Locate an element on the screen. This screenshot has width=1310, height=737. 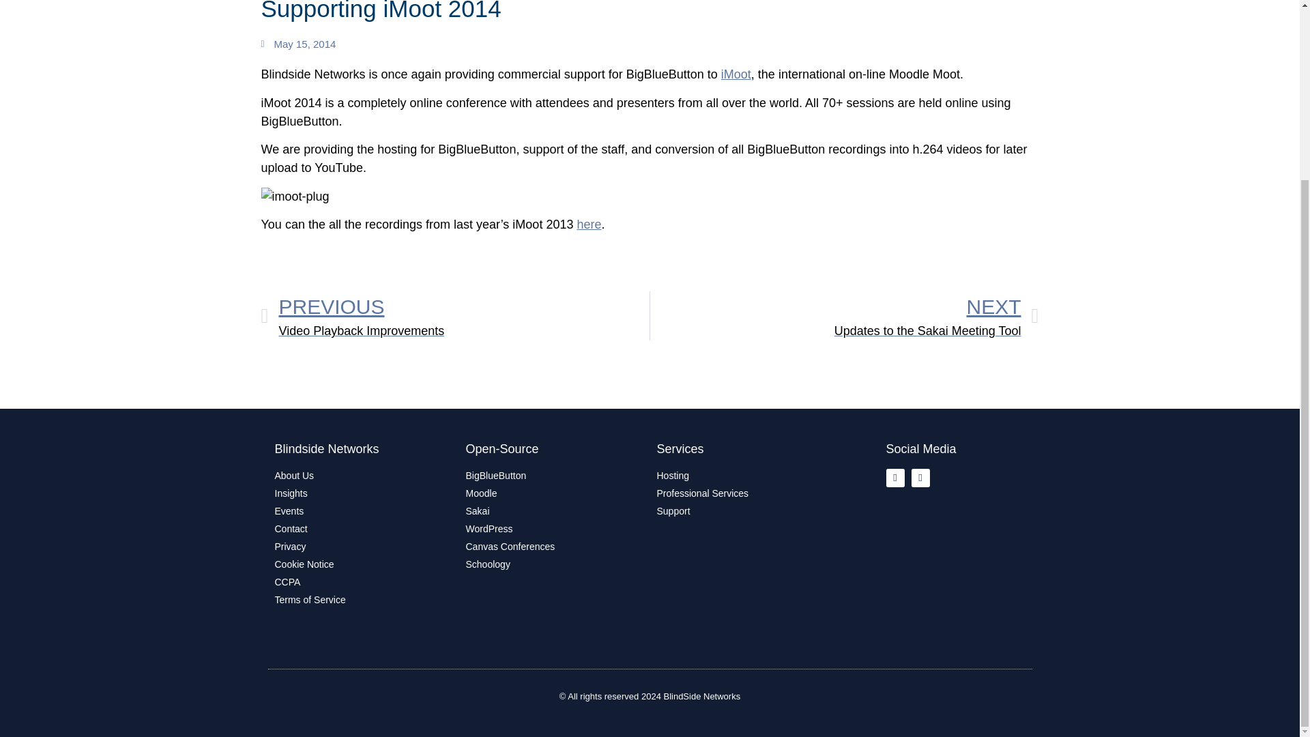
Insights is located at coordinates (363, 564).